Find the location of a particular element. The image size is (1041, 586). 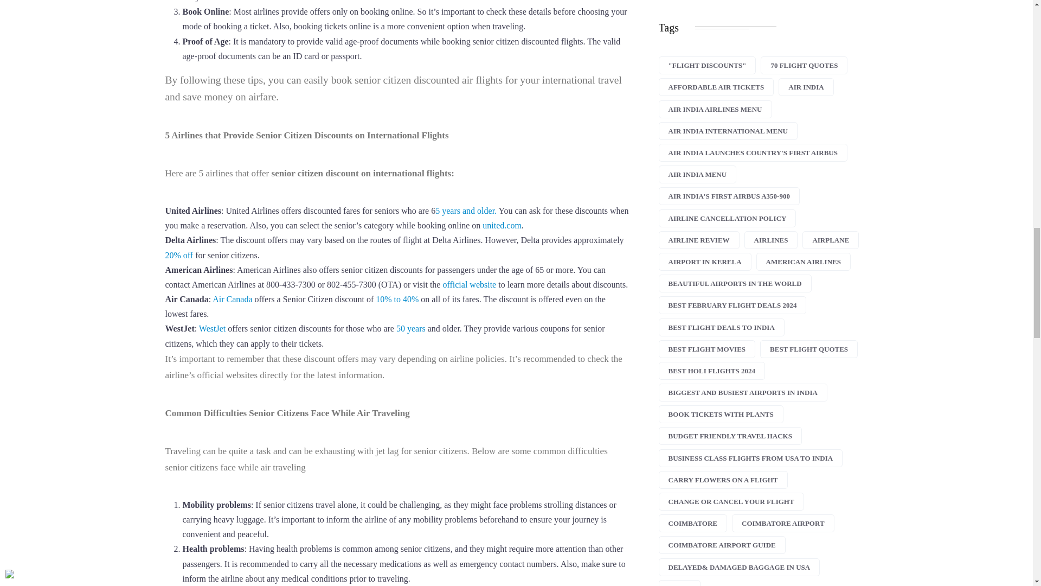

70 flight quotes is located at coordinates (804, 65).